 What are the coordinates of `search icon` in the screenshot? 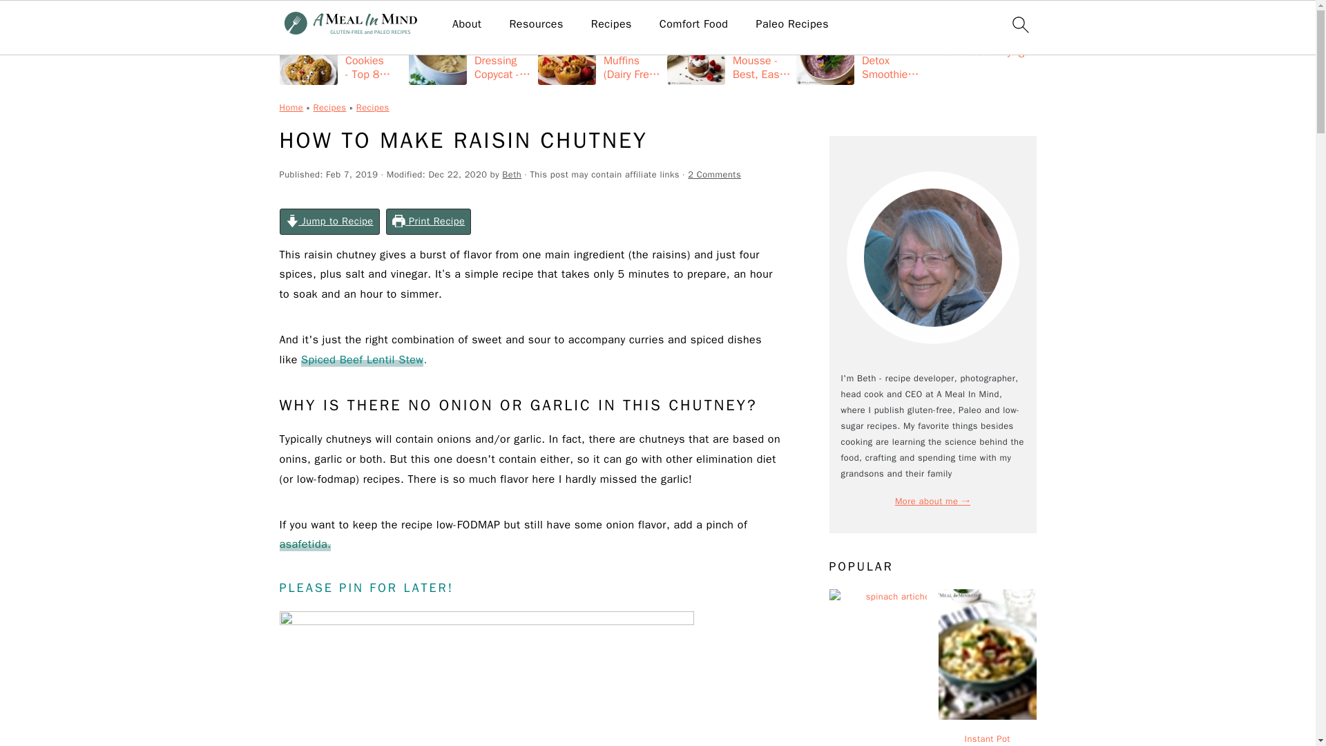 It's located at (1019, 24).